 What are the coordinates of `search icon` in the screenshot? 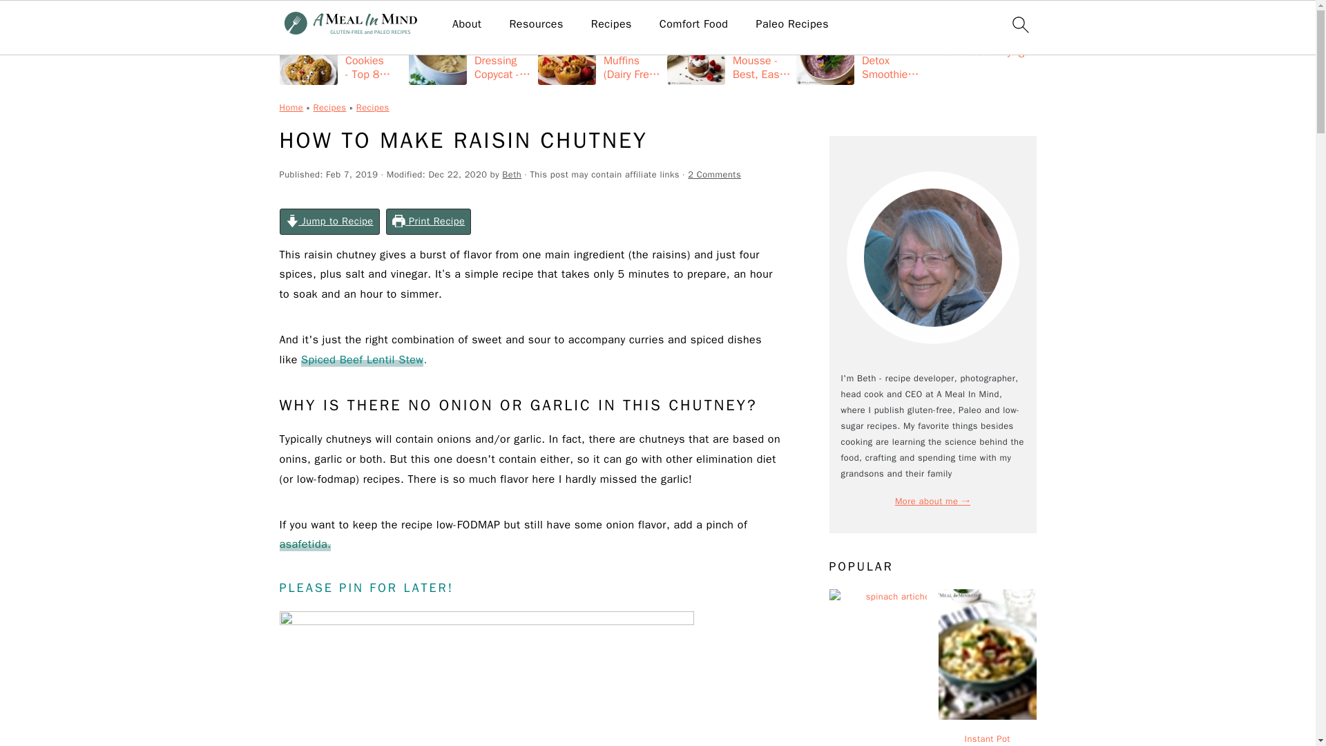 It's located at (1019, 24).